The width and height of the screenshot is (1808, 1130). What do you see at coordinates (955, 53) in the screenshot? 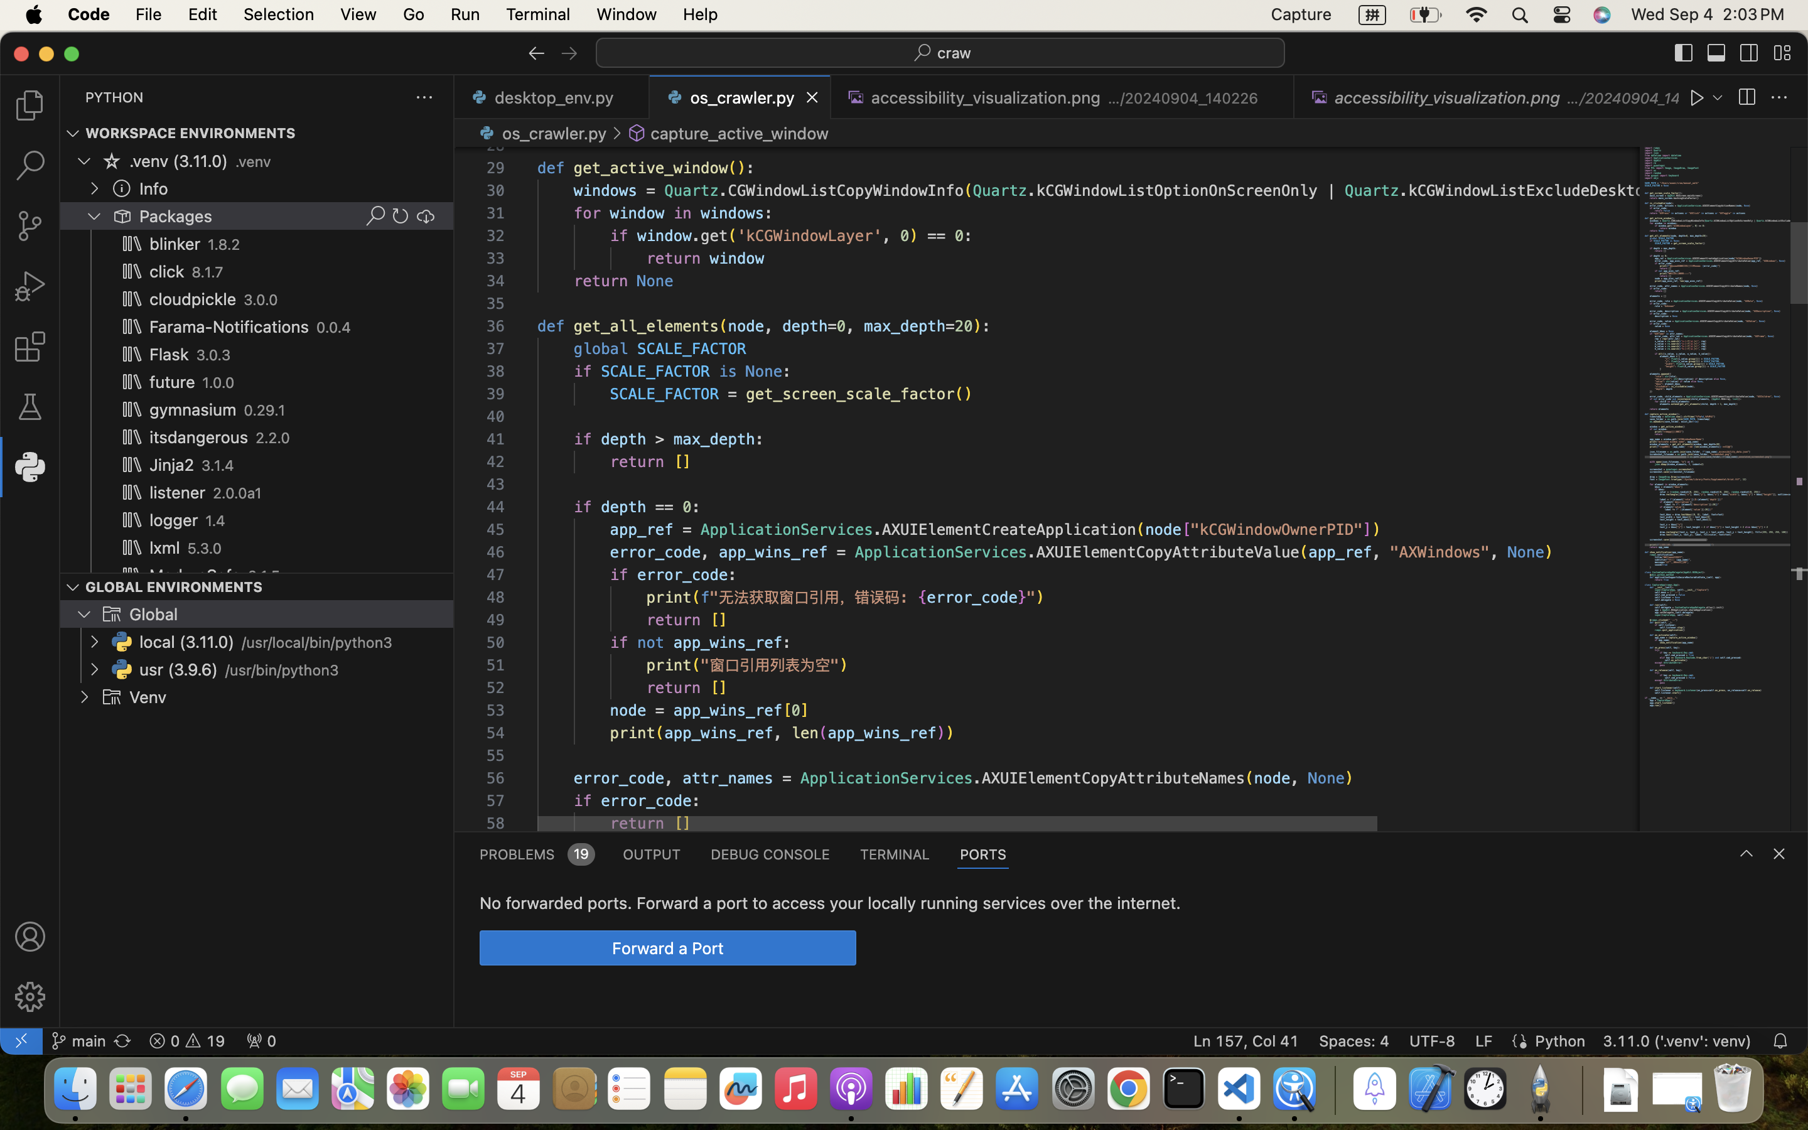
I see `craw` at bounding box center [955, 53].